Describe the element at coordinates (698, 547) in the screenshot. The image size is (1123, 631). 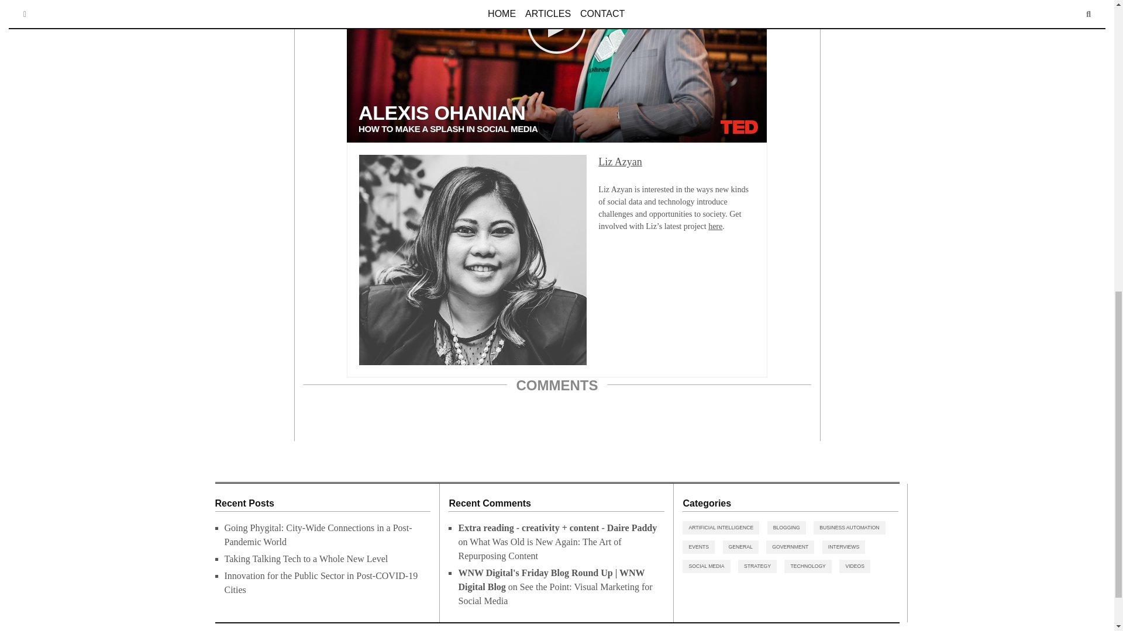
I see `EVENTS` at that location.